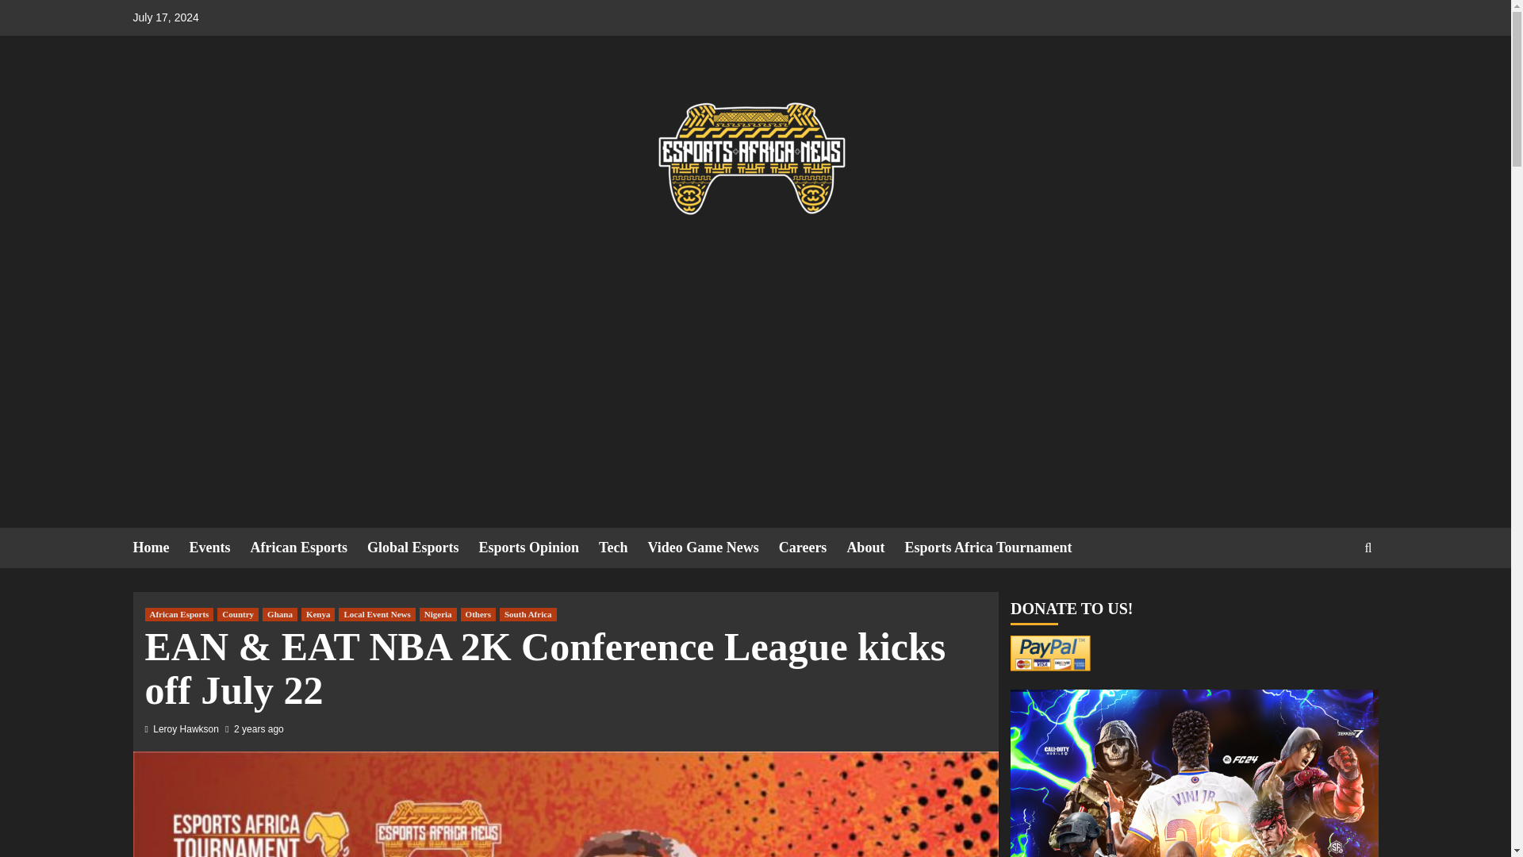  What do you see at coordinates (478, 614) in the screenshot?
I see `Others` at bounding box center [478, 614].